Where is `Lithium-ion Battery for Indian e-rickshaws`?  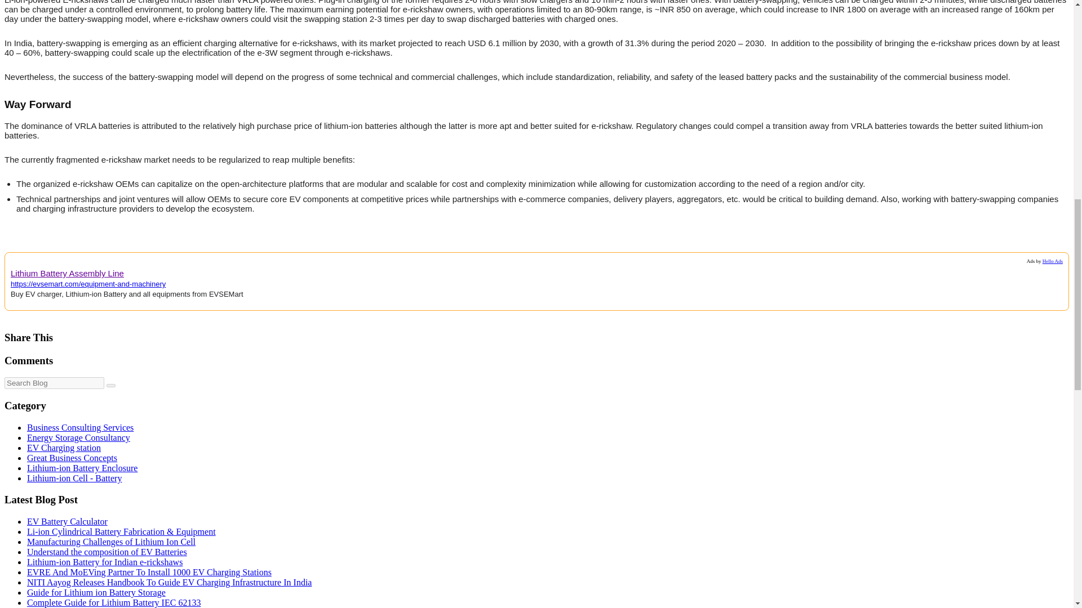 Lithium-ion Battery for Indian e-rickshaws is located at coordinates (105, 562).